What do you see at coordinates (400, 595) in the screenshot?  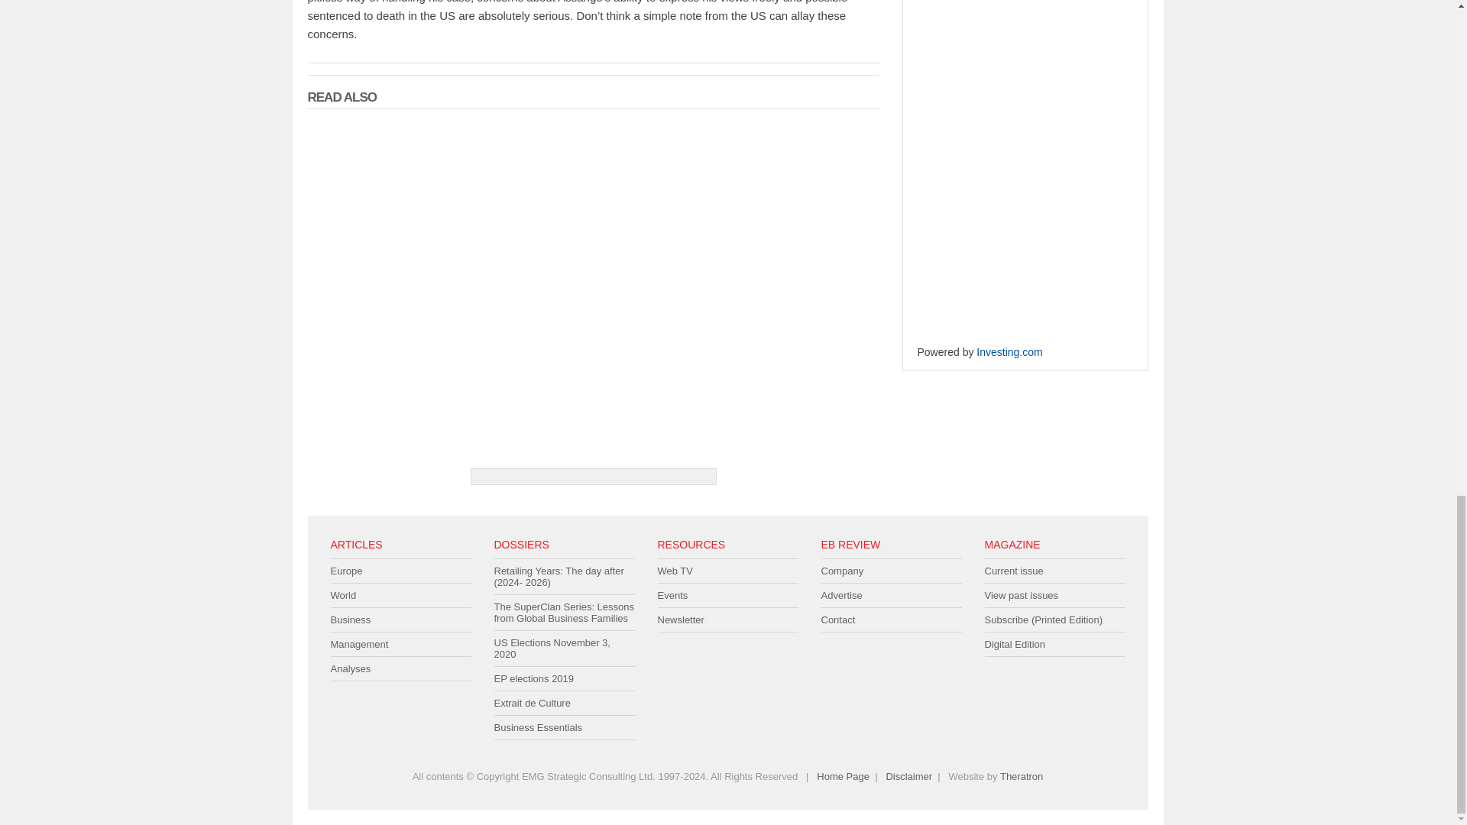 I see `World` at bounding box center [400, 595].